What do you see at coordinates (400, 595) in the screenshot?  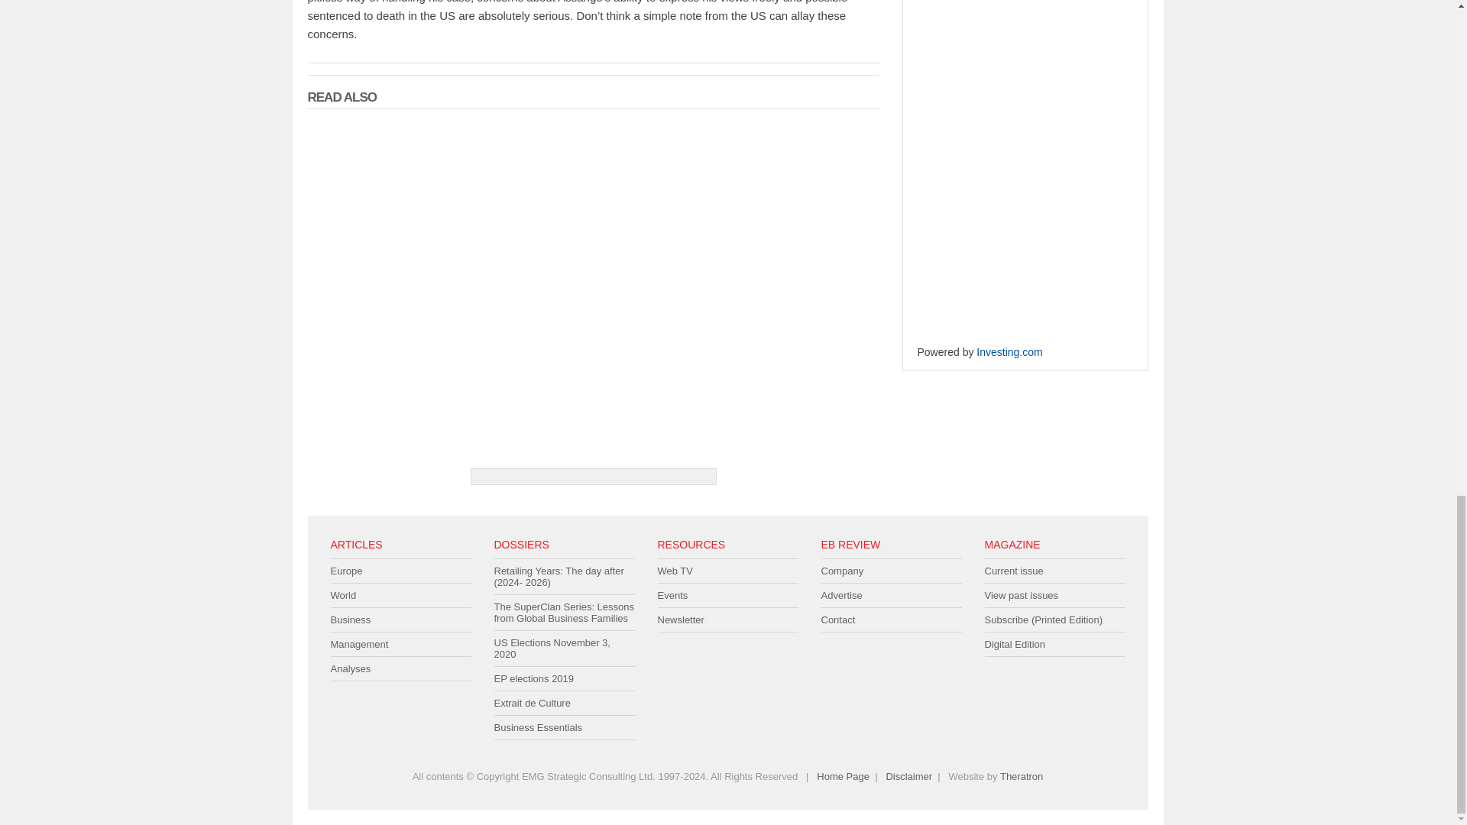 I see `World` at bounding box center [400, 595].